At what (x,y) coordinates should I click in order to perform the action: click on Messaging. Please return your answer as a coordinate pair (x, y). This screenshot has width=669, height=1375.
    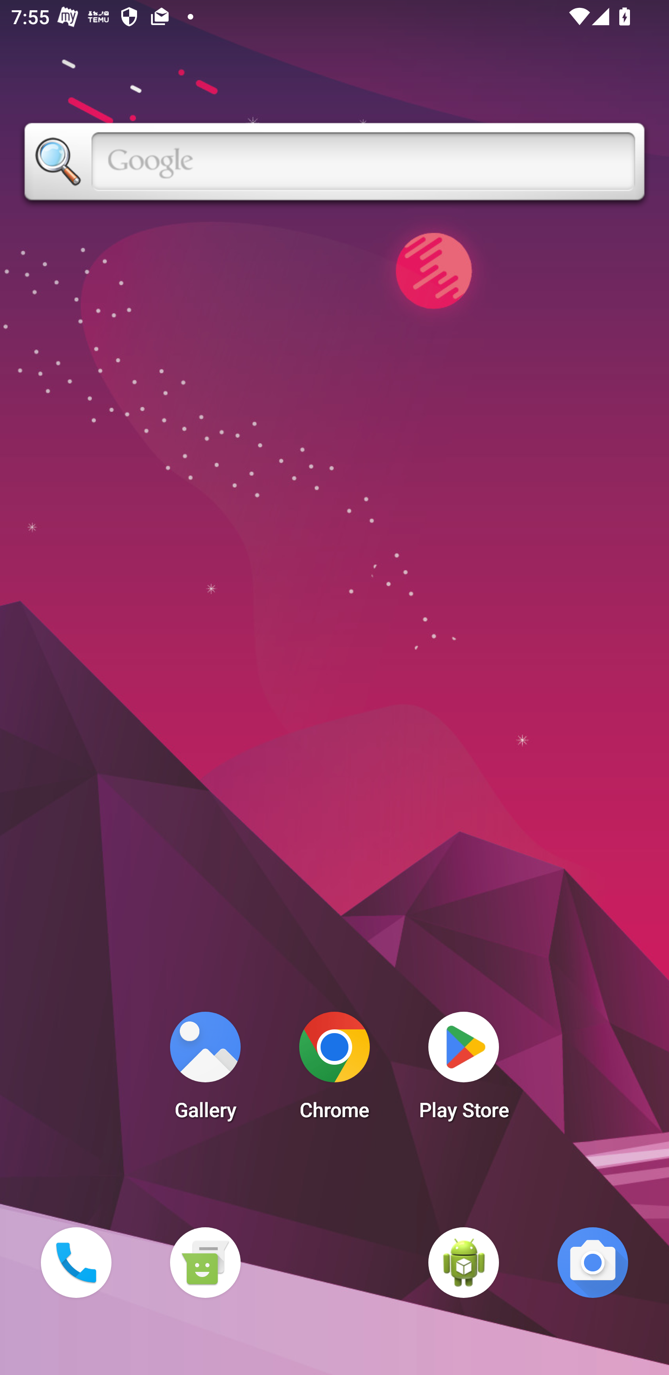
    Looking at the image, I should click on (205, 1262).